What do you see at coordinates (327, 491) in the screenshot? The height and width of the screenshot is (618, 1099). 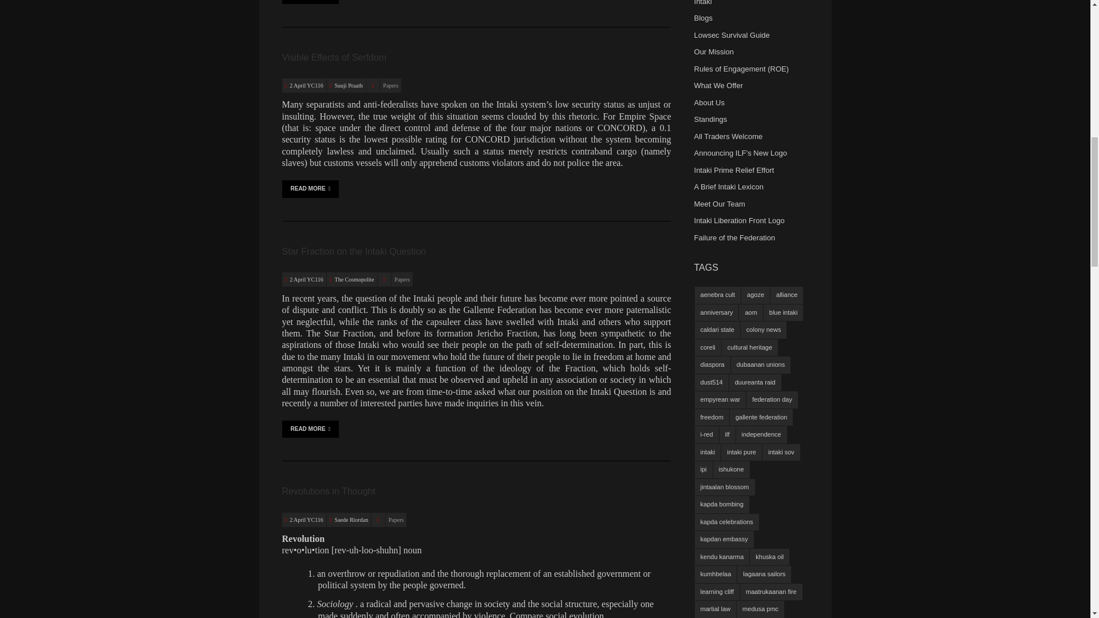 I see `Revolutions in Thought` at bounding box center [327, 491].